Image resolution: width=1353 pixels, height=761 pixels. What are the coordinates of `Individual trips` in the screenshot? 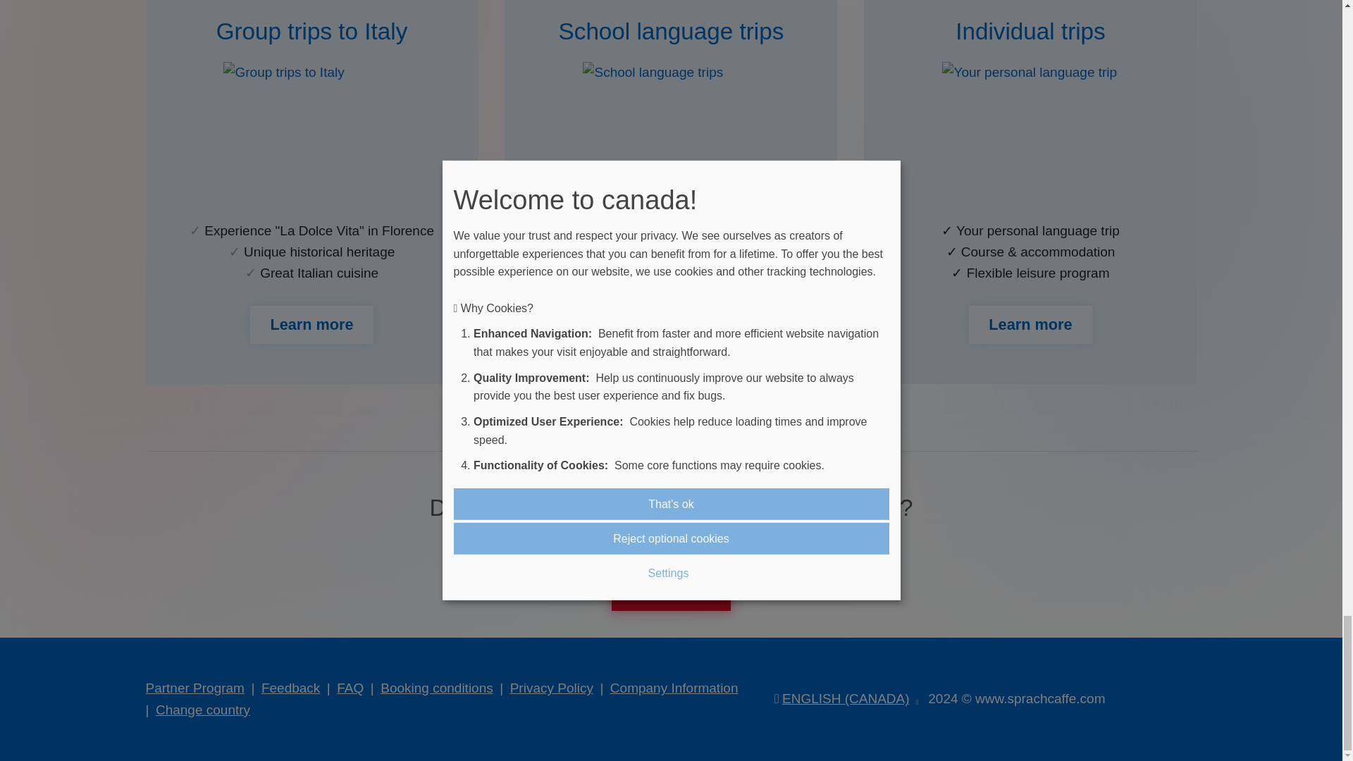 It's located at (1030, 31).